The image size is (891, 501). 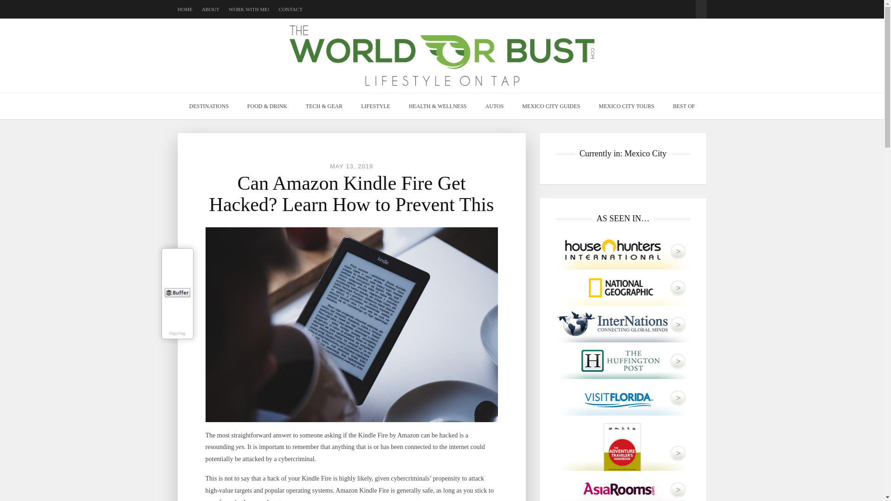 I want to click on BEST OF, so click(x=684, y=106).